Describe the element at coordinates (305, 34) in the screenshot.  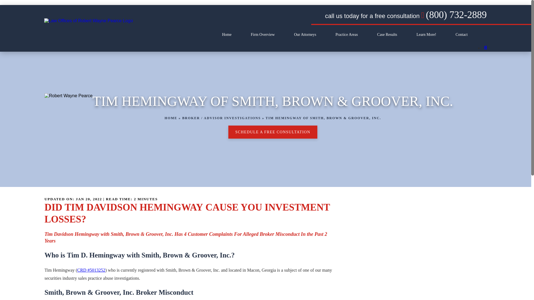
I see `Our Attorneys` at that location.